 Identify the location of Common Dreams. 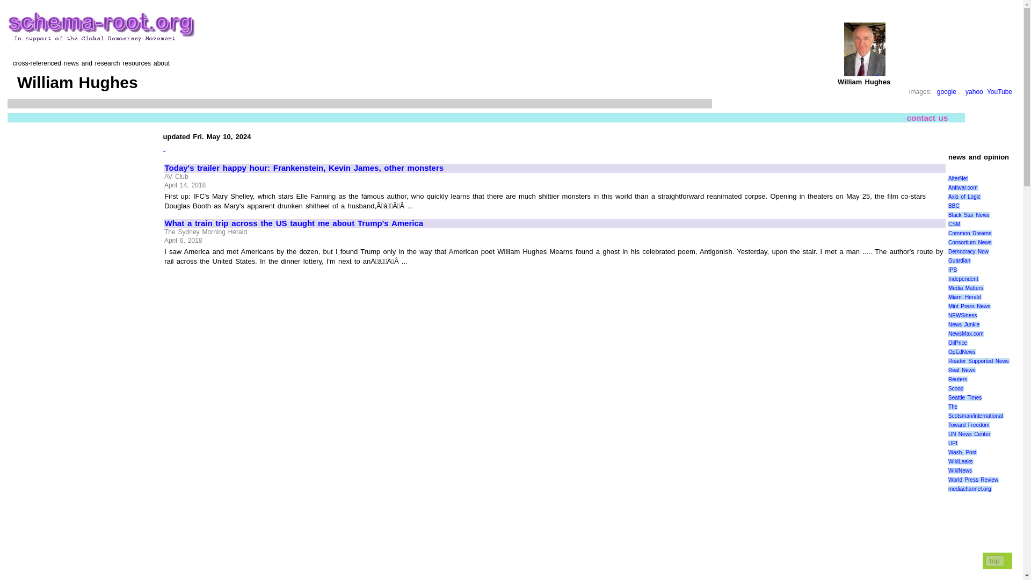
(970, 233).